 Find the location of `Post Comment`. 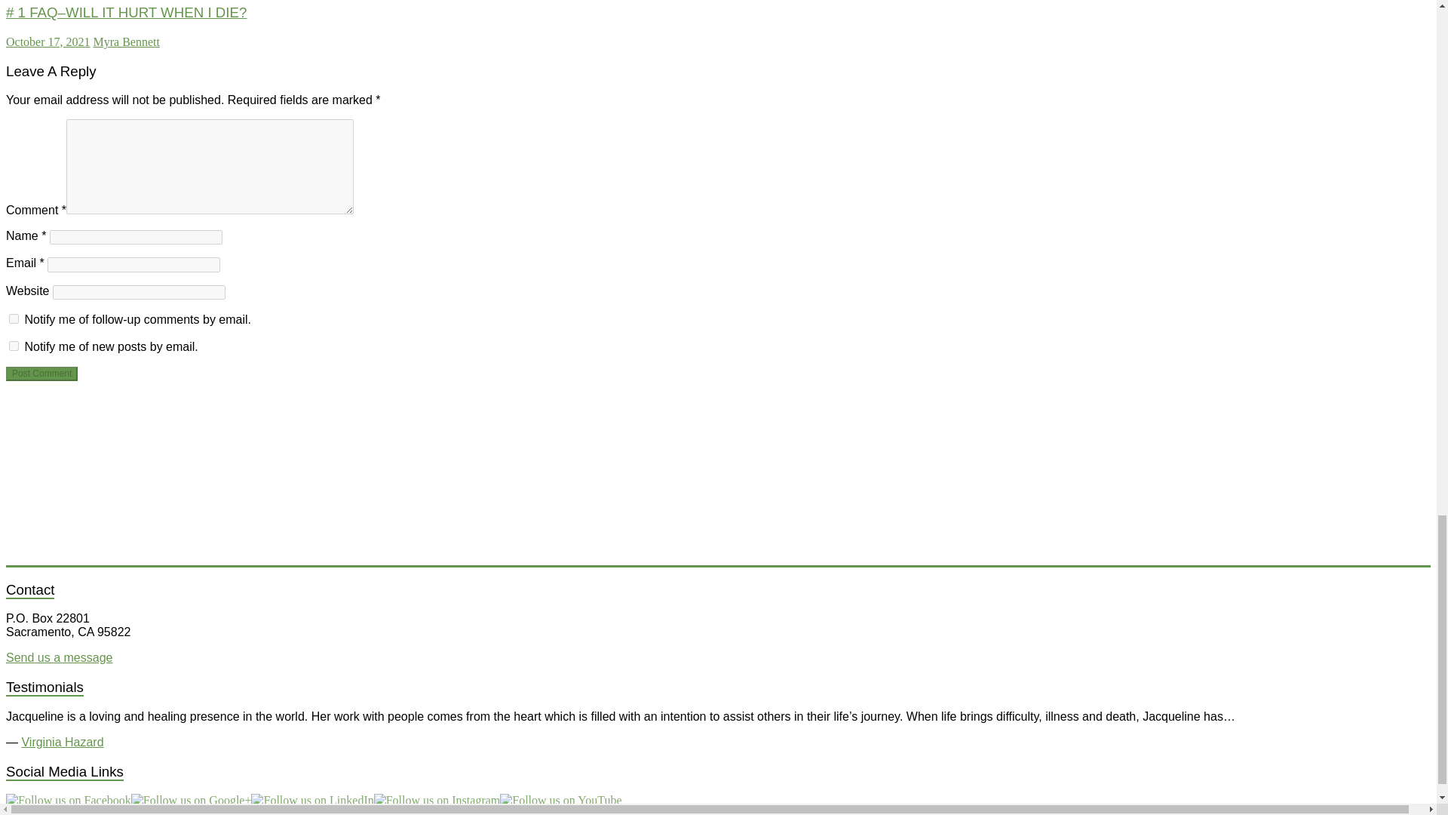

Post Comment is located at coordinates (41, 374).